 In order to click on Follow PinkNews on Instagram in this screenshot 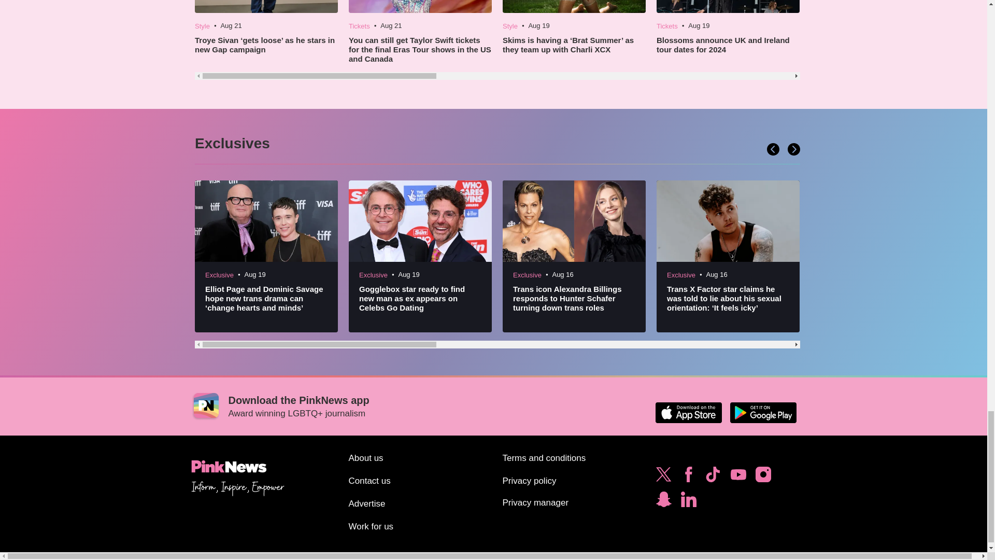, I will do `click(763, 477)`.